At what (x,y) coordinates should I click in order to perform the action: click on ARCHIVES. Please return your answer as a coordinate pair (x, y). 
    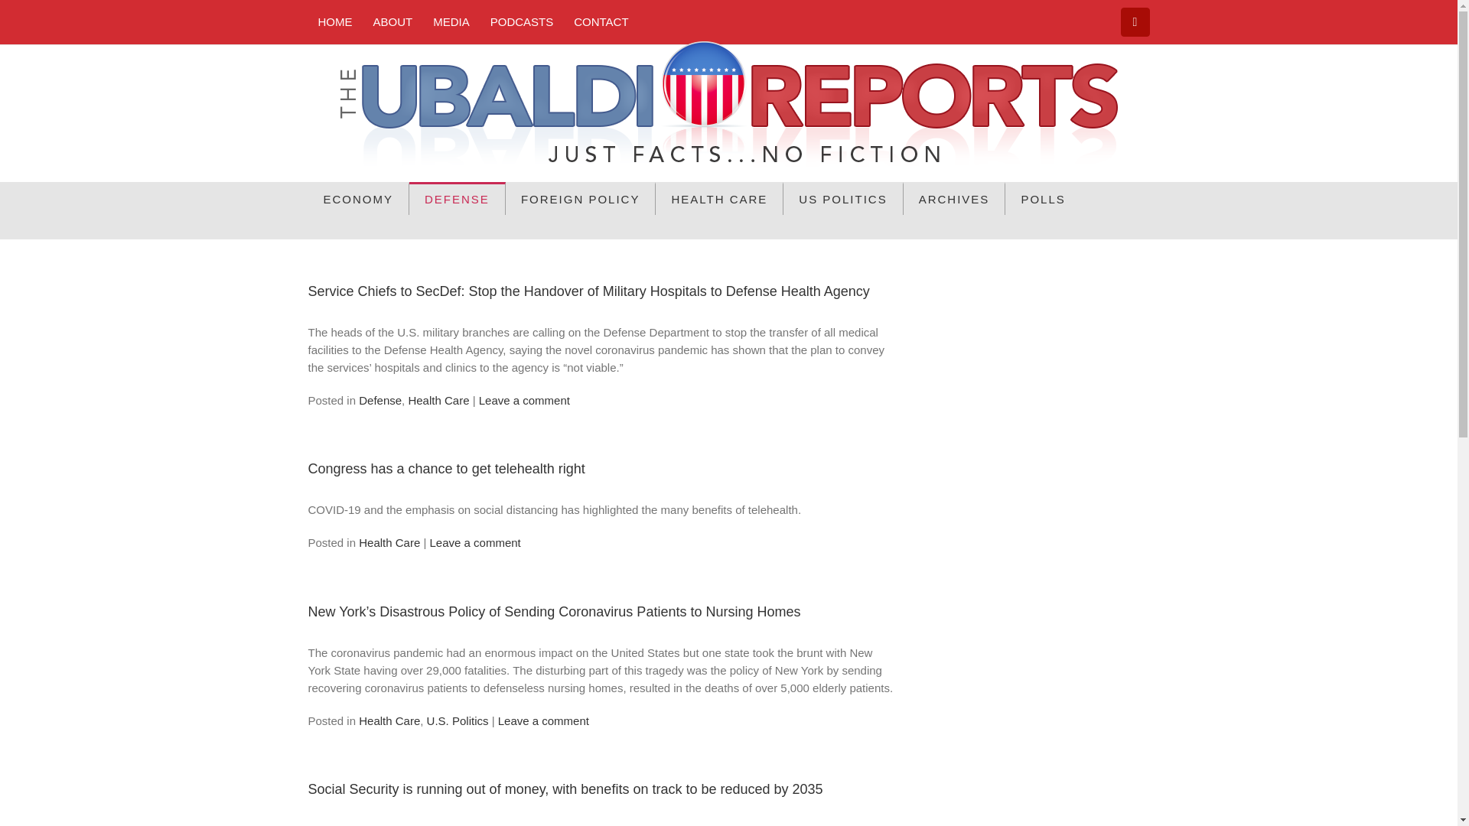
    Looking at the image, I should click on (955, 197).